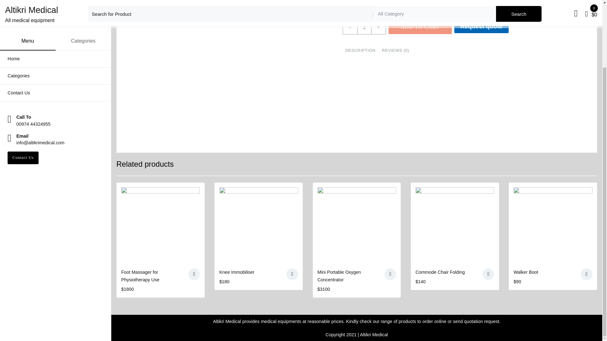 This screenshot has width=607, height=341. What do you see at coordinates (56, 13) in the screenshot?
I see `Contact Us` at bounding box center [56, 13].